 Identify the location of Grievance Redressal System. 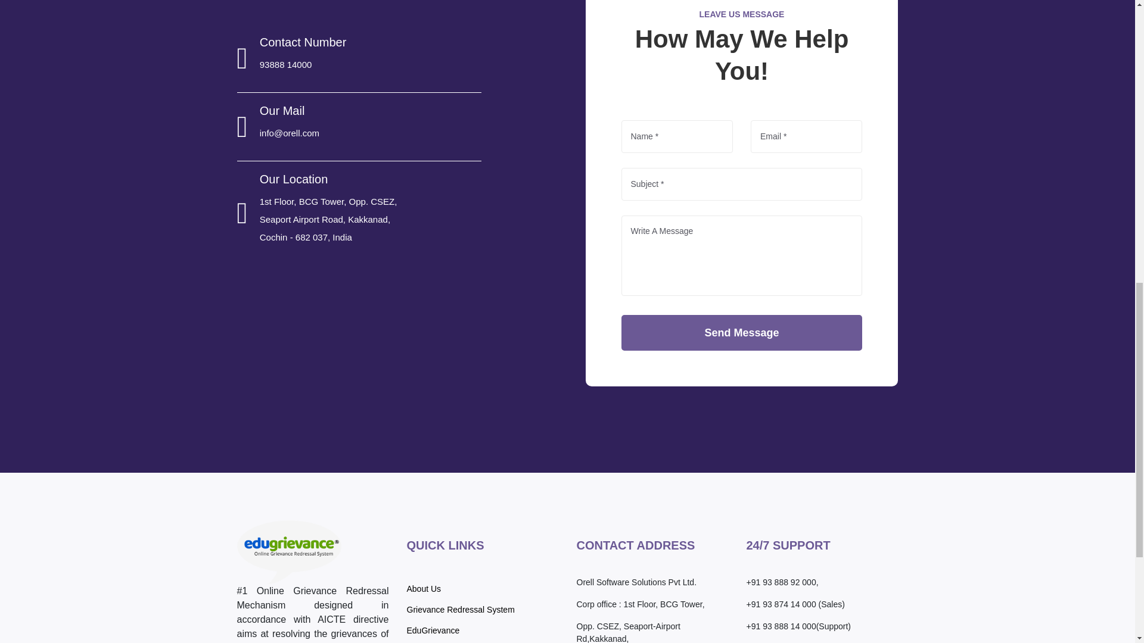
(460, 609).